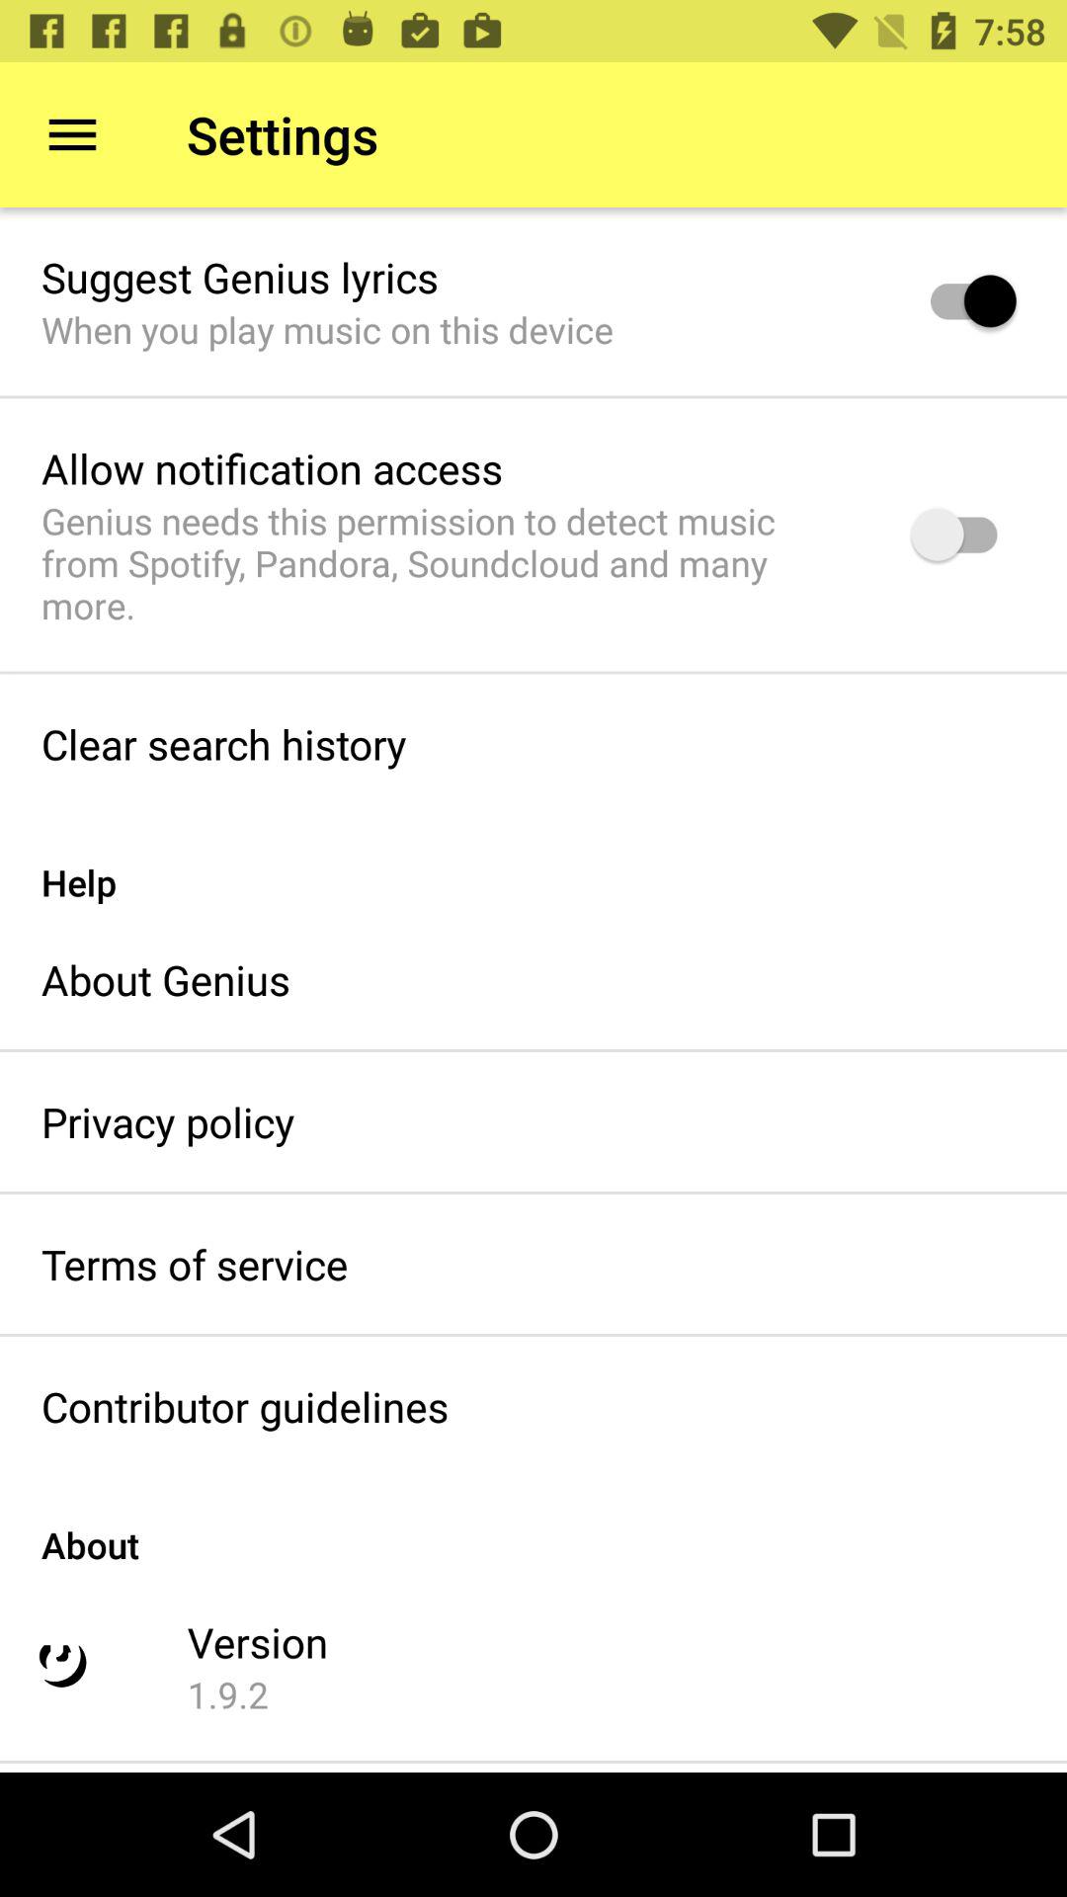  I want to click on click item next to settings, so click(72, 134).